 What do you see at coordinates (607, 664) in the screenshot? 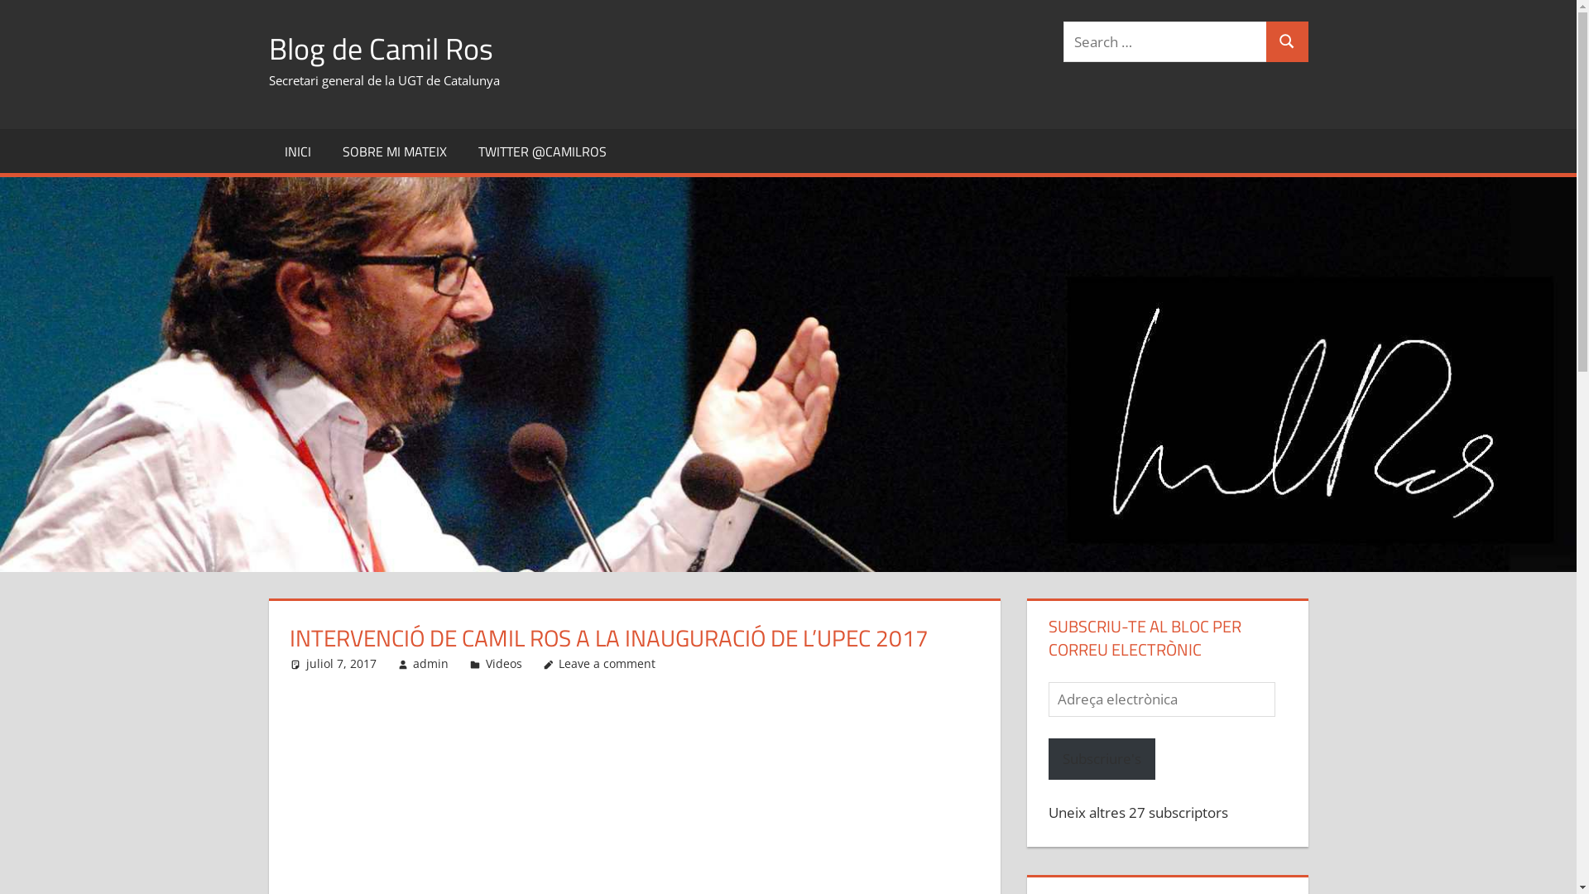
I see `Leave a comment` at bounding box center [607, 664].